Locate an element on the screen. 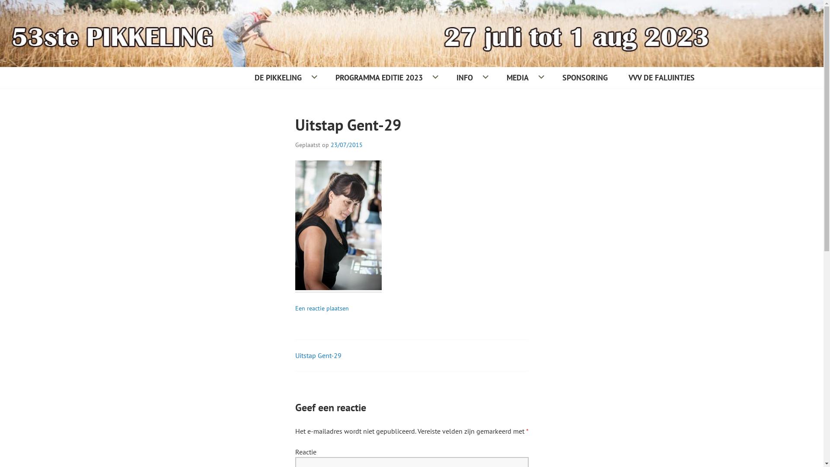 This screenshot has width=830, height=467. DE PIKKELING is located at coordinates (284, 78).